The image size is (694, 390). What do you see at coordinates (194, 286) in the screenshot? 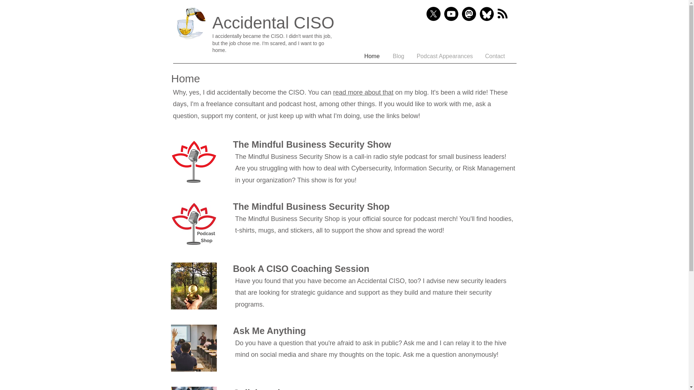
I see `Book A Coaching Session!` at bounding box center [194, 286].